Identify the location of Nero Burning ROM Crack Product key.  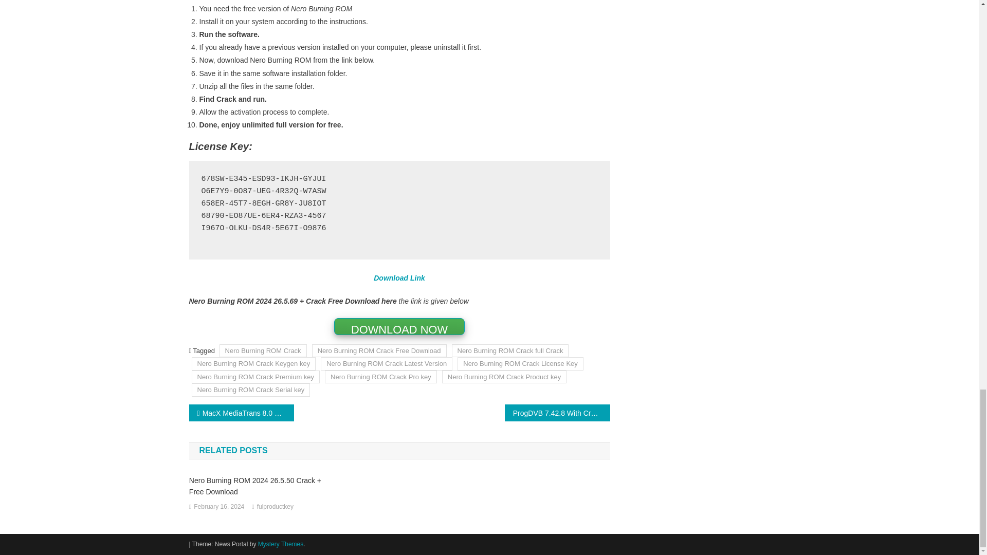
(504, 377).